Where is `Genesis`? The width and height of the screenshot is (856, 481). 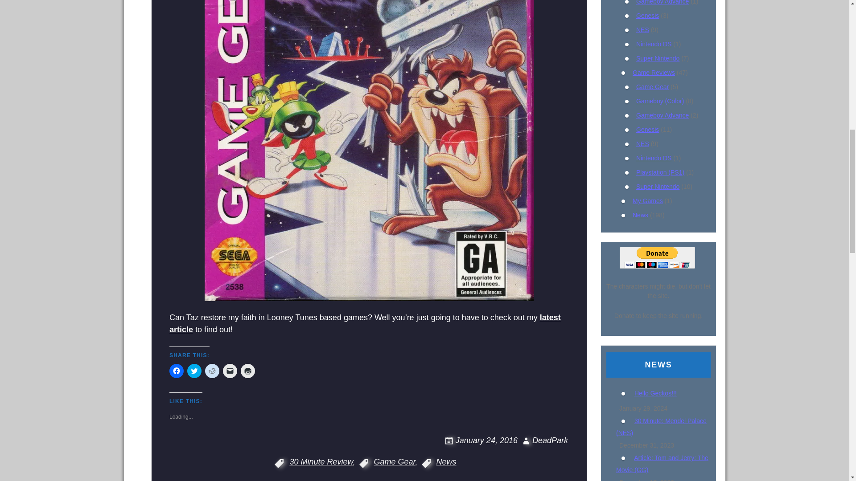
Genesis is located at coordinates (647, 16).